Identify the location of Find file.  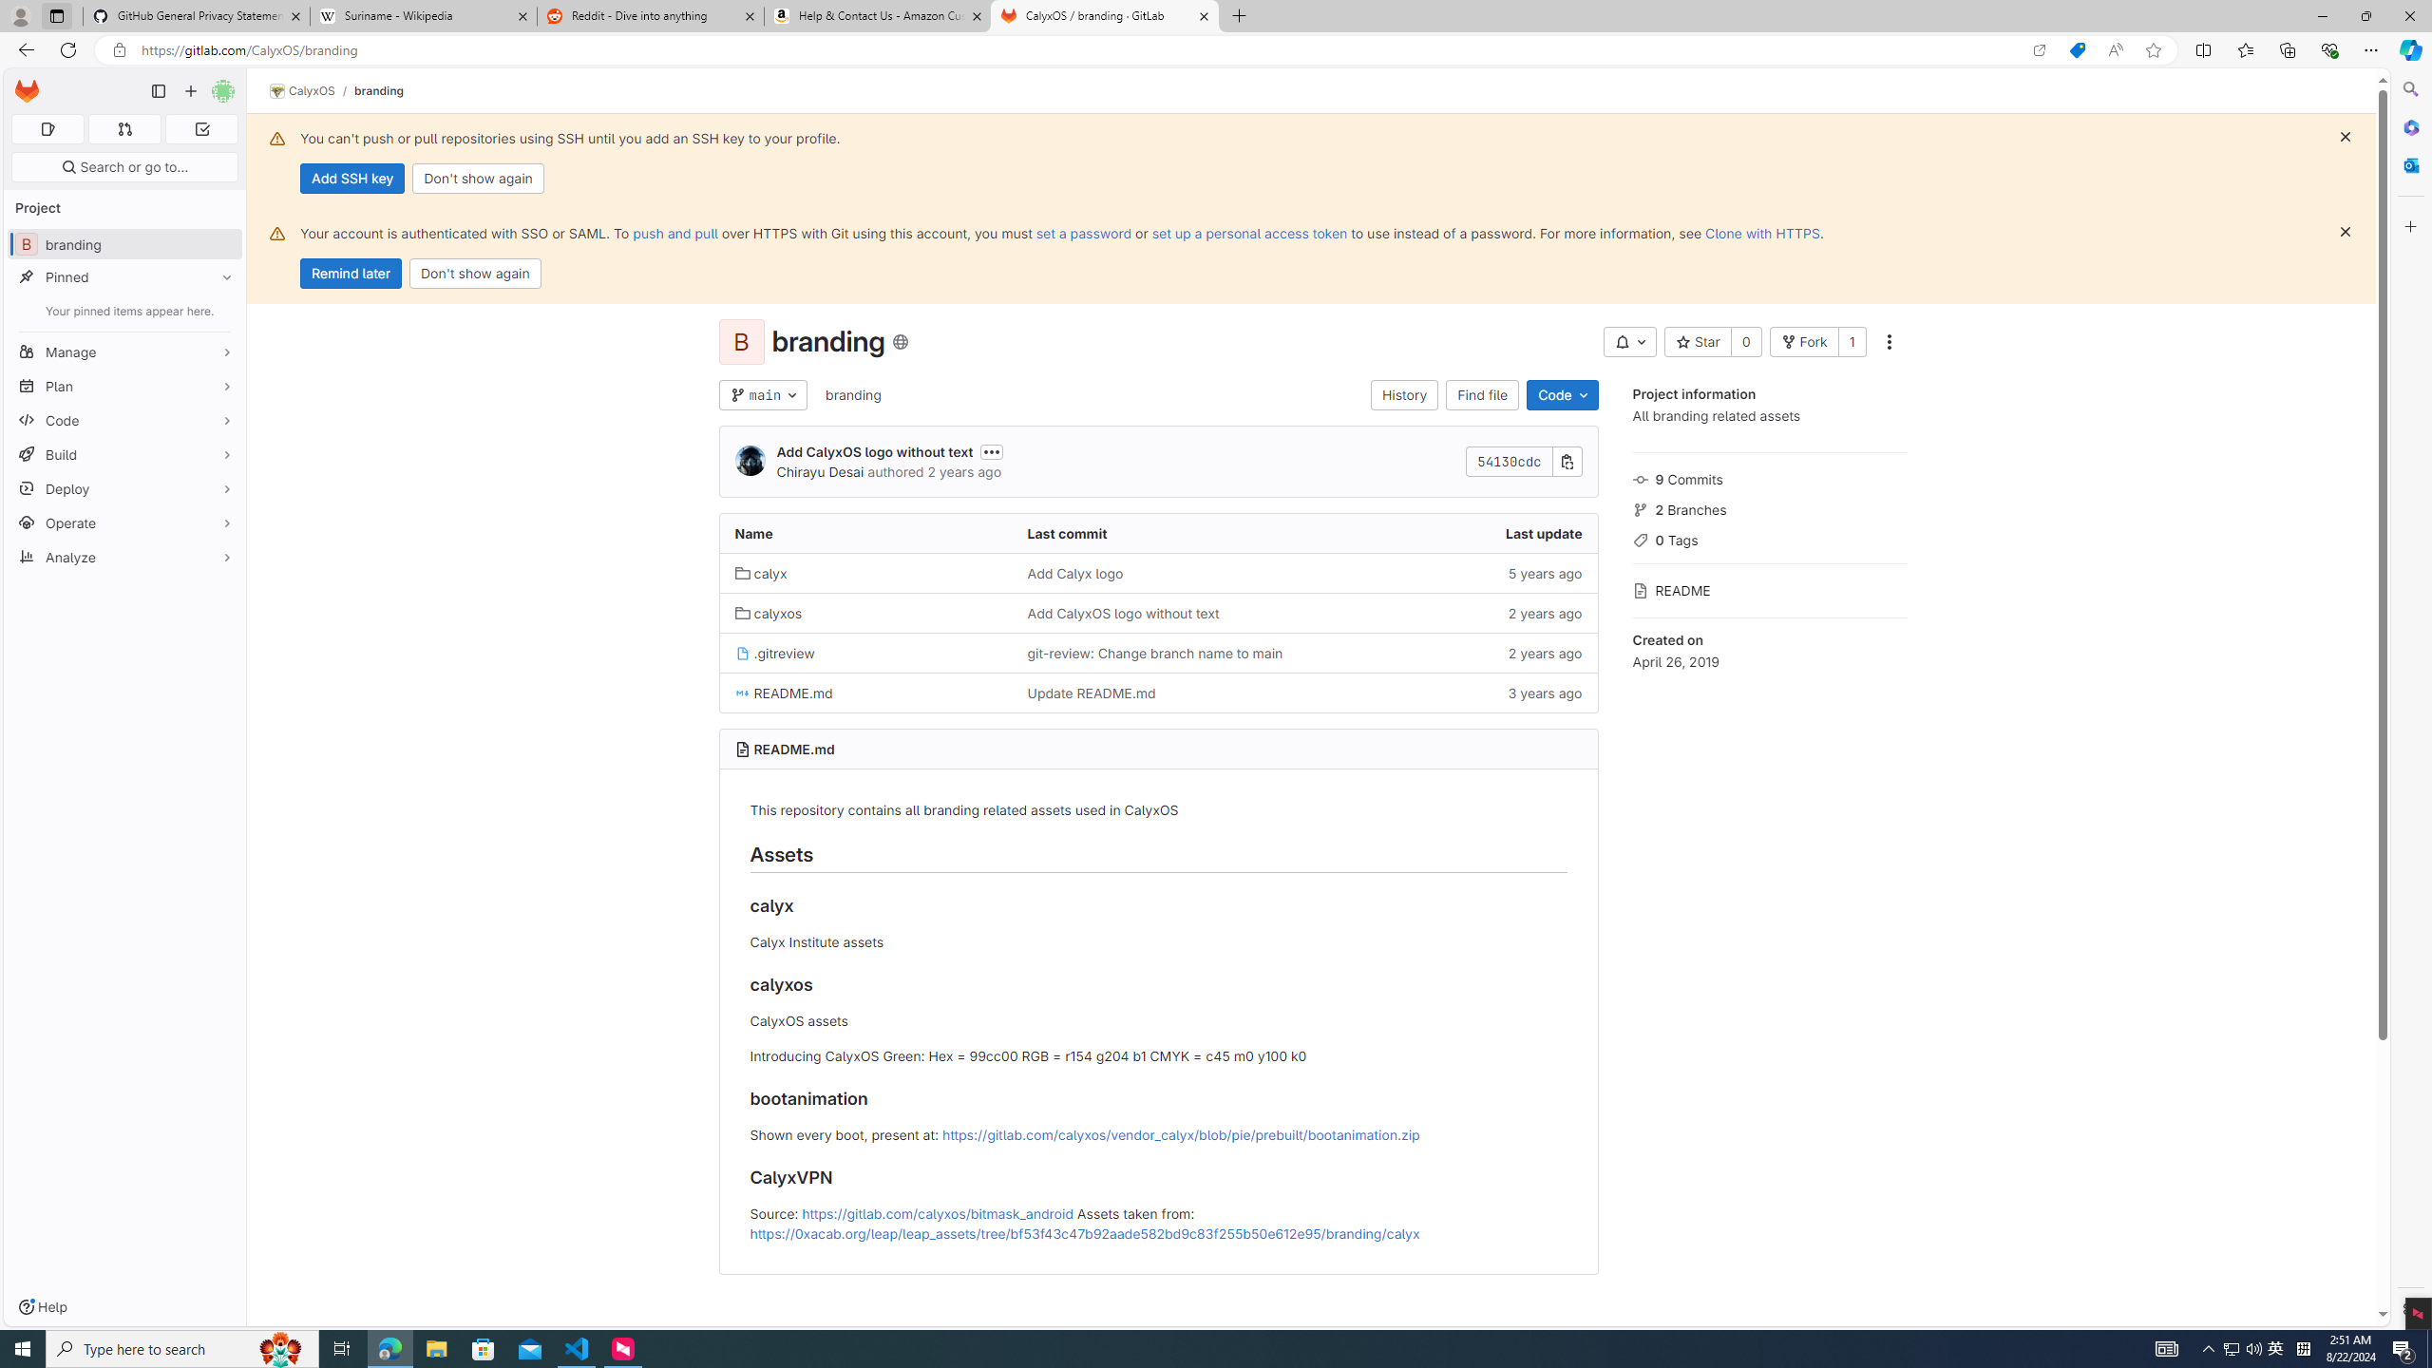
(1484, 395).